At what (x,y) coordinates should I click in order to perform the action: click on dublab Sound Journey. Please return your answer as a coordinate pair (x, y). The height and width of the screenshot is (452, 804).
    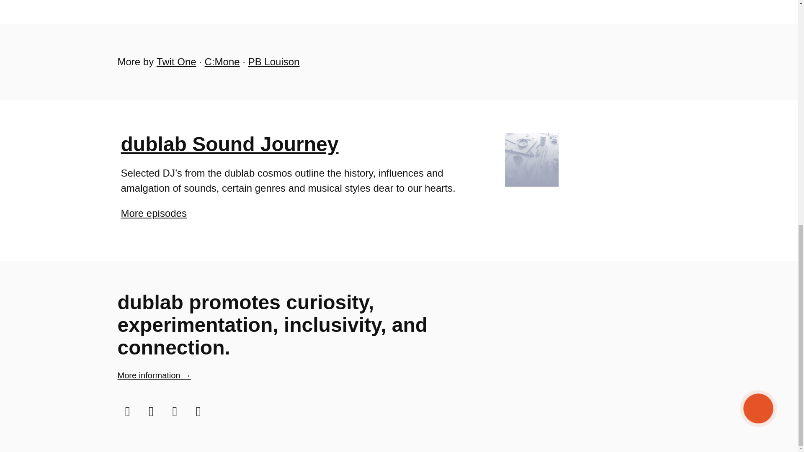
    Looking at the image, I should click on (229, 144).